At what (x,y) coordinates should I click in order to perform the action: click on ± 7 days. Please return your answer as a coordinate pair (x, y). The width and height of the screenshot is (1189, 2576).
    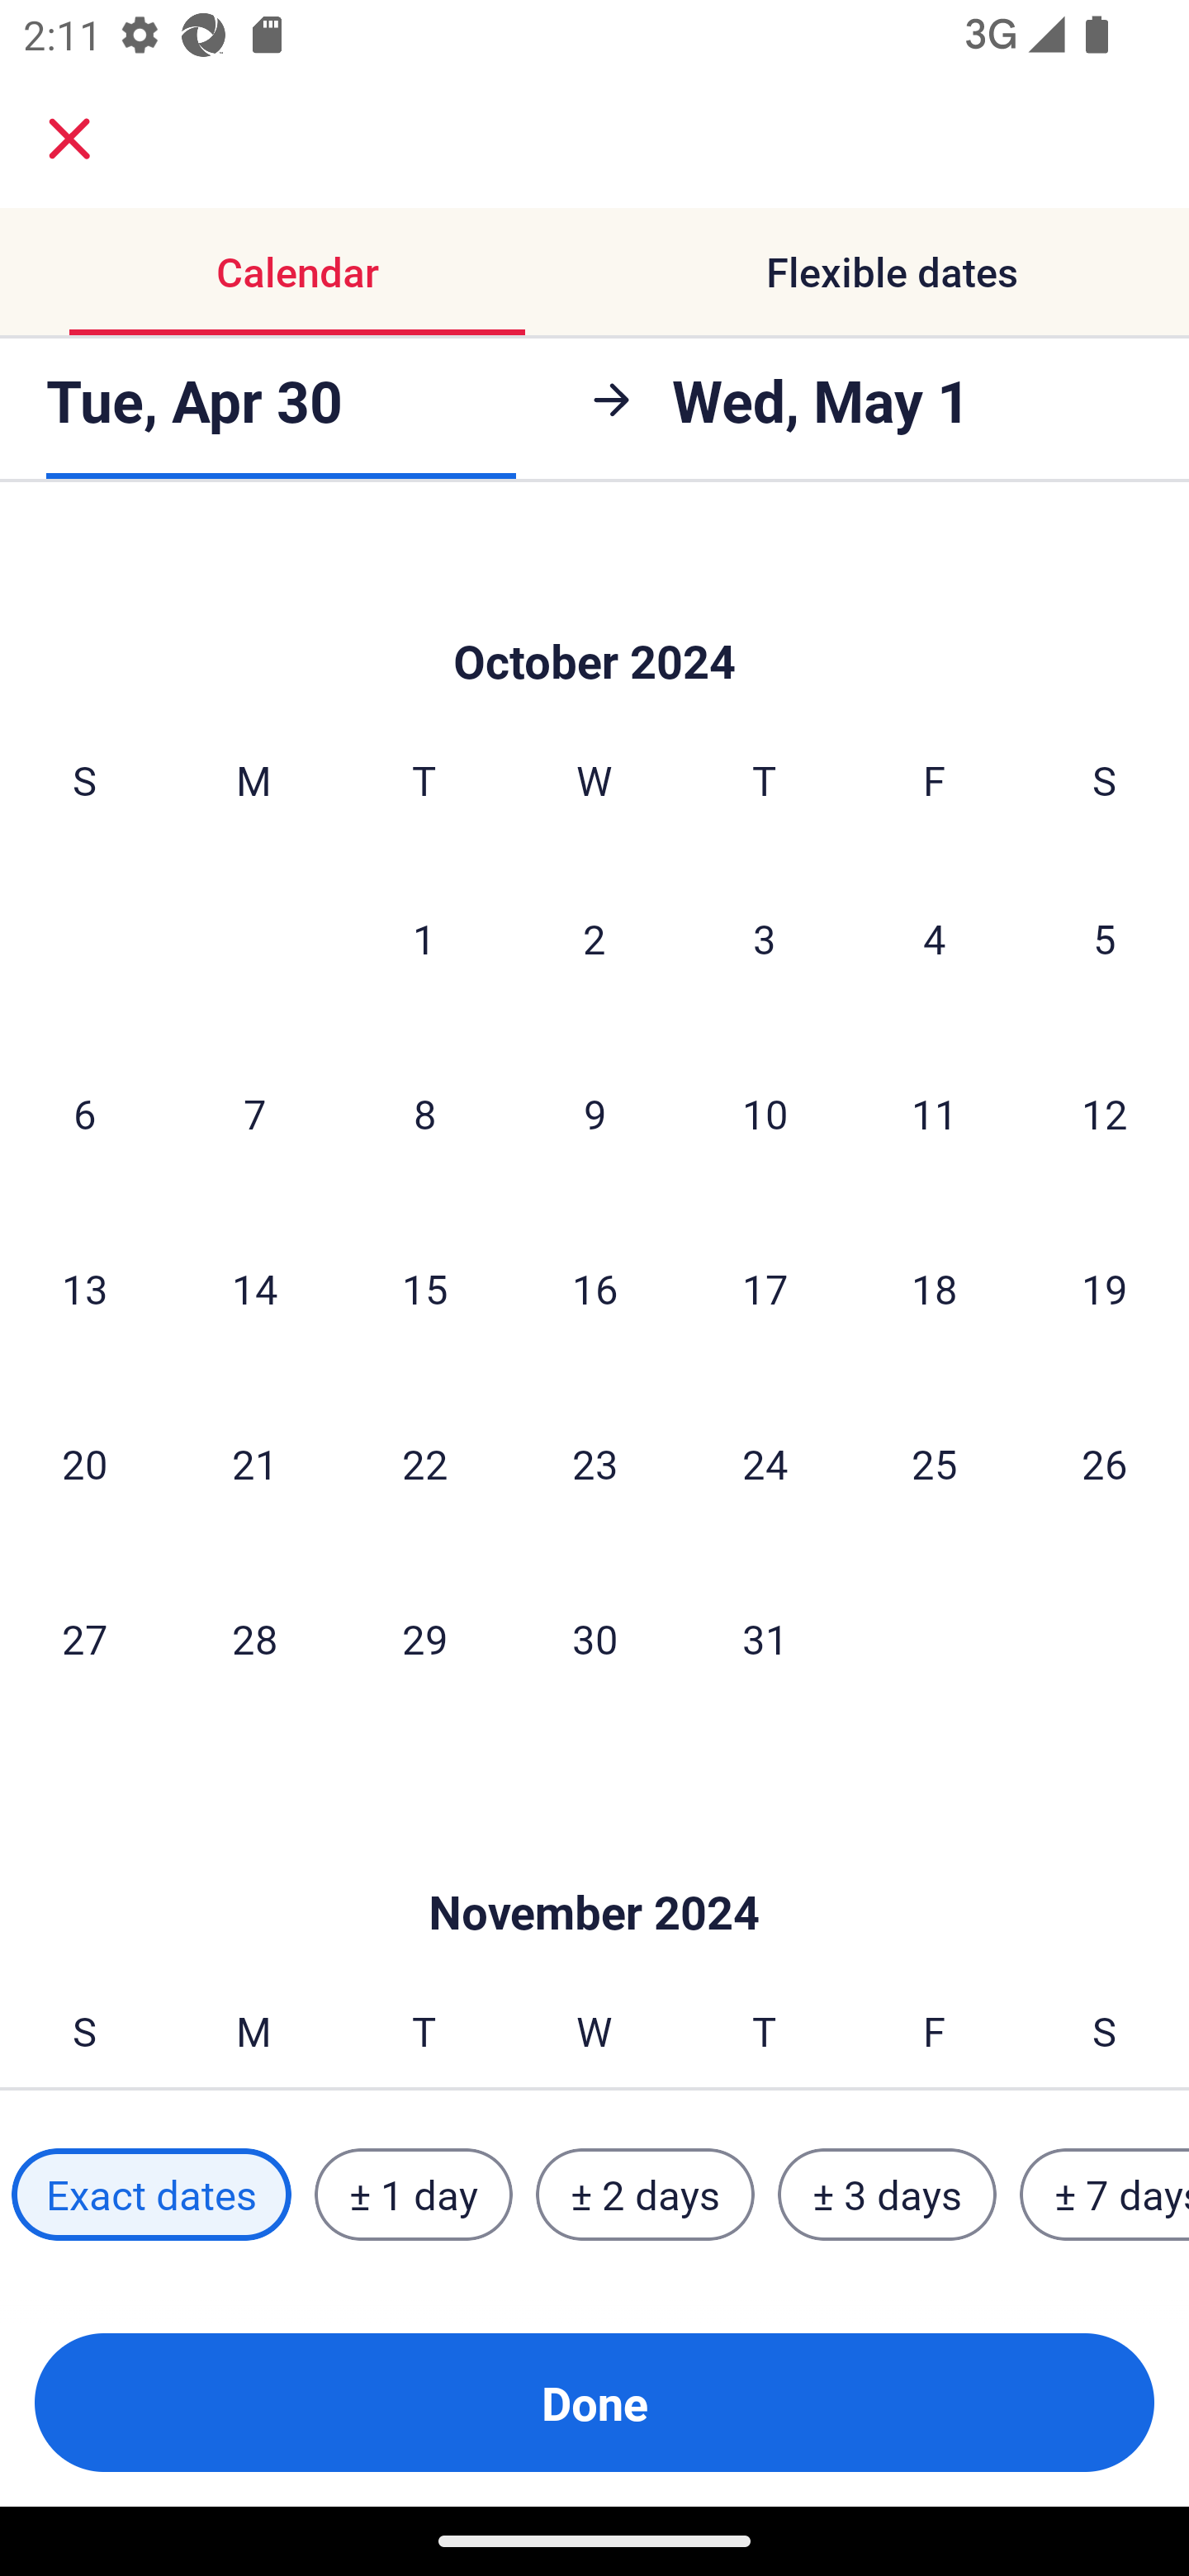
    Looking at the image, I should click on (1105, 2195).